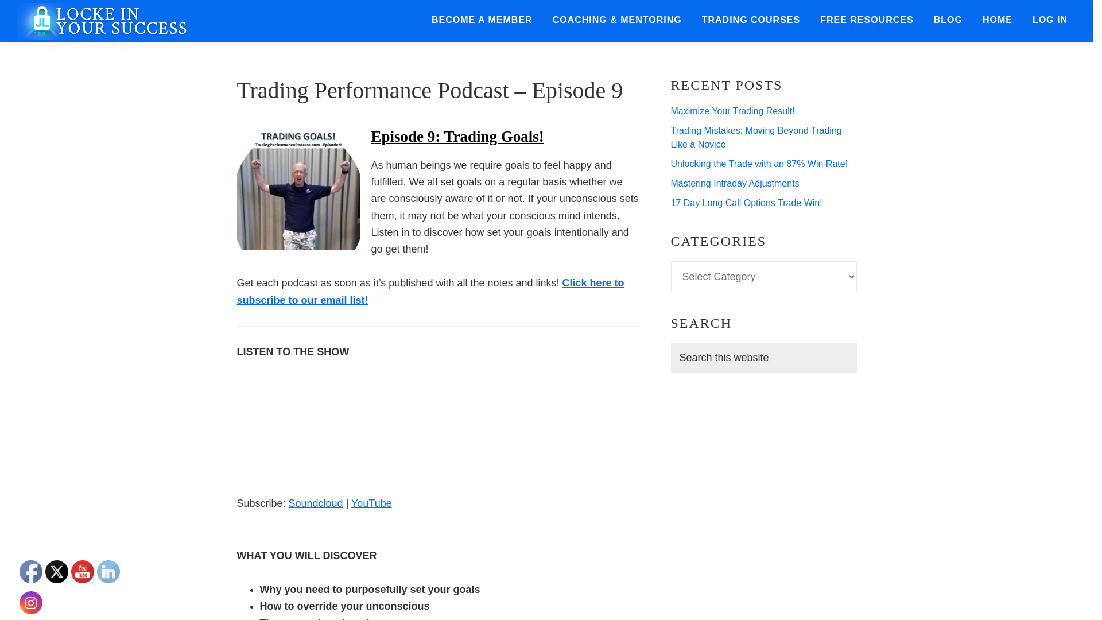 This screenshot has height=620, width=1102. Describe the element at coordinates (31, 603) in the screenshot. I see `Instagram` at that location.